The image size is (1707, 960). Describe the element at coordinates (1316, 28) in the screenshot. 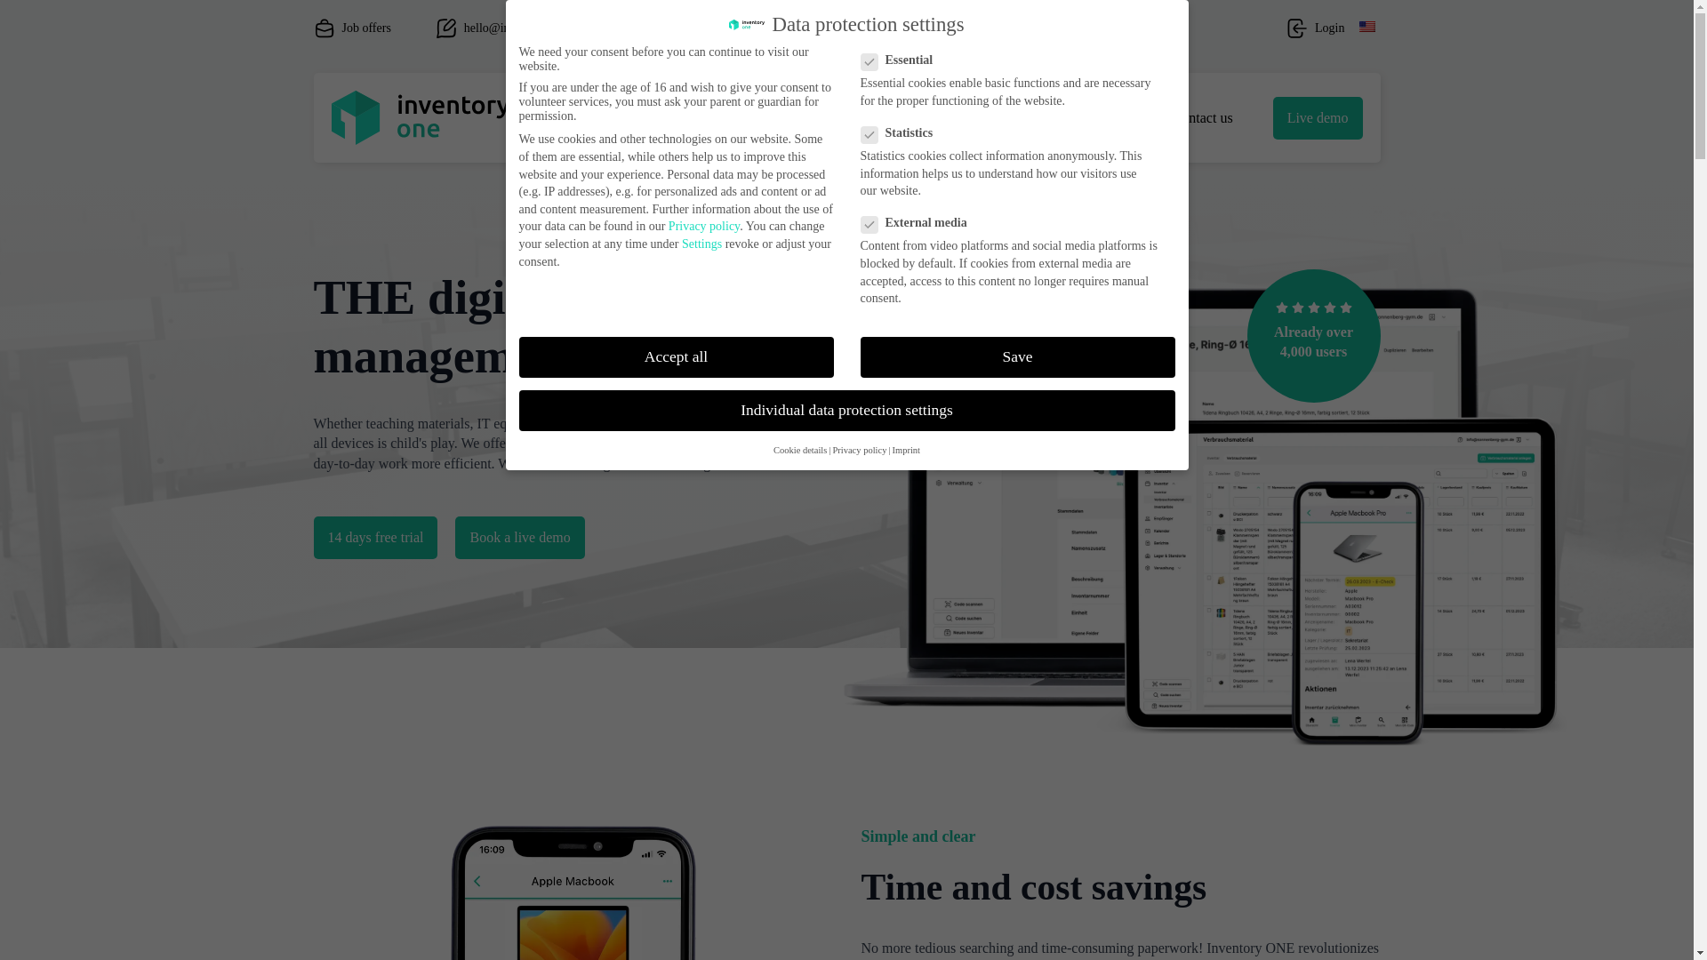

I see `Login` at that location.